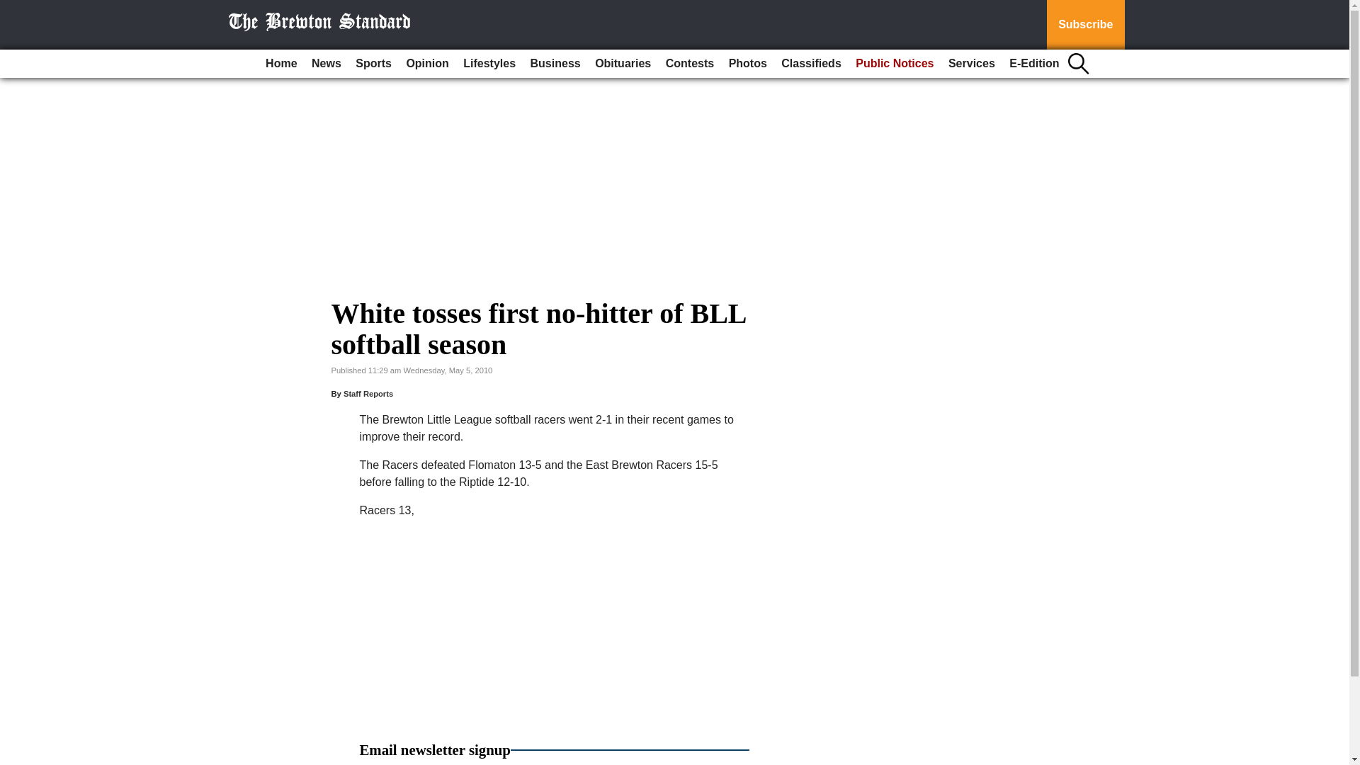 This screenshot has height=765, width=1360. I want to click on Subscribe, so click(1085, 25).